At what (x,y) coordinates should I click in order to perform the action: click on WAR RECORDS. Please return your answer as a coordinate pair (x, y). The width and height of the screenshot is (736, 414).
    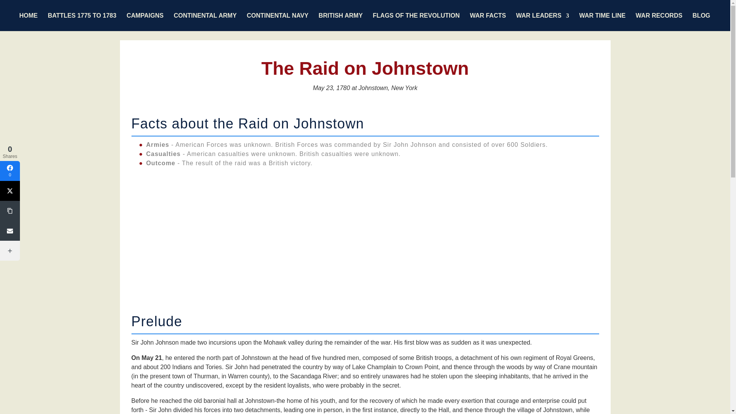
    Looking at the image, I should click on (659, 22).